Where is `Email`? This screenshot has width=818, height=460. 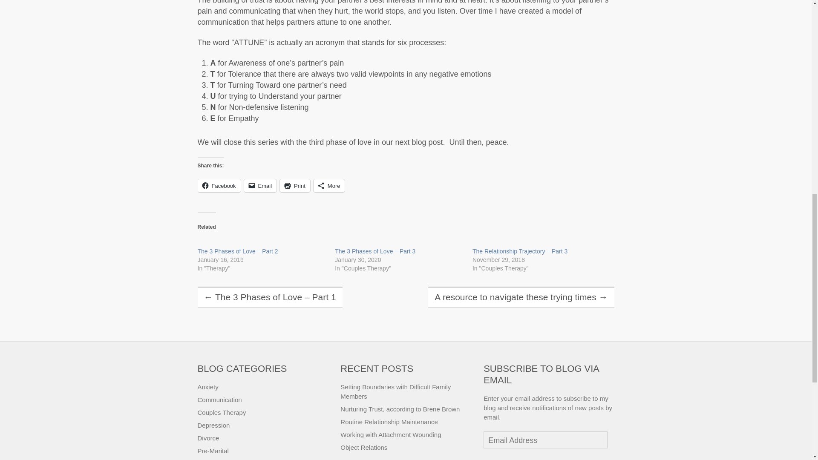
Email is located at coordinates (260, 186).